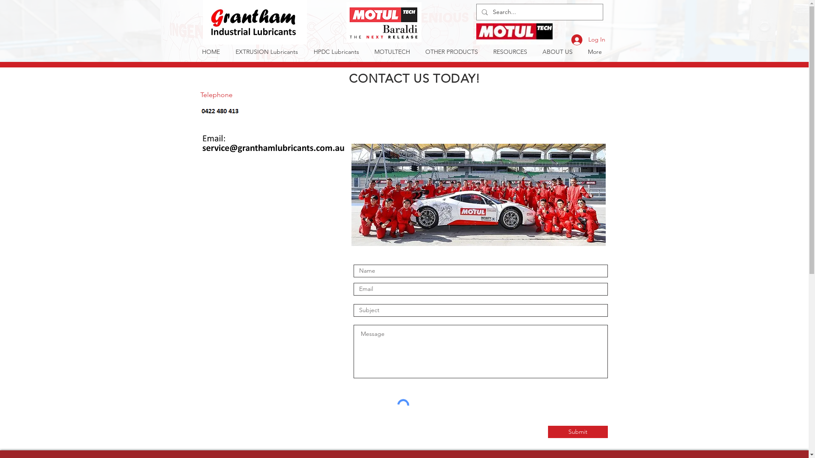 Image resolution: width=815 pixels, height=458 pixels. Describe the element at coordinates (558, 52) in the screenshot. I see `ABOUT US` at that location.